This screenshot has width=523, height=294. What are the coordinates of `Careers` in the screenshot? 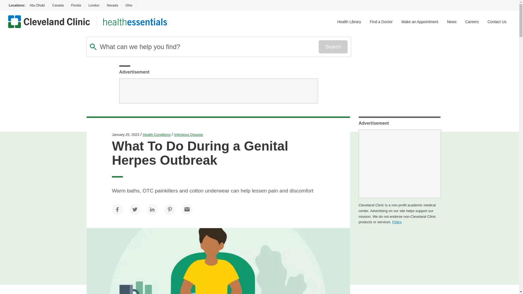 It's located at (472, 22).